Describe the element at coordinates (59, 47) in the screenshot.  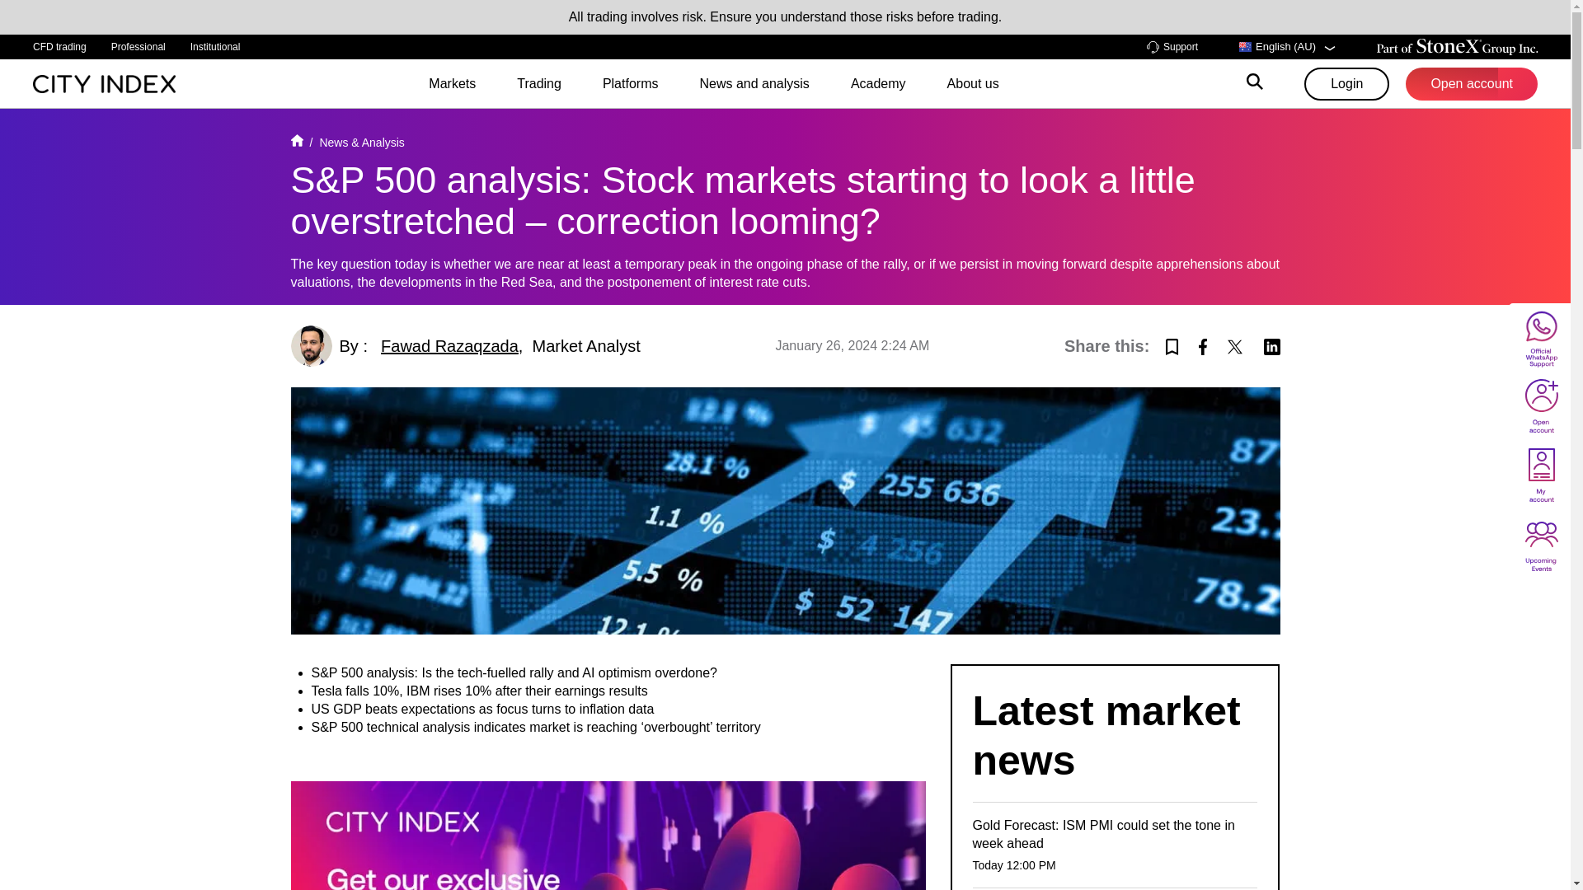
I see `CFD trading` at that location.